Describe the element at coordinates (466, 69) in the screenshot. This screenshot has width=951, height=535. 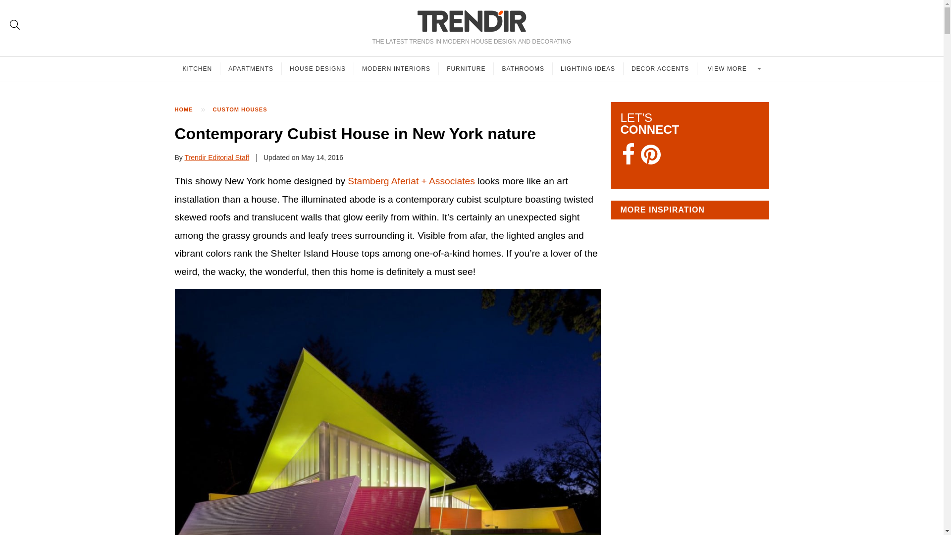
I see `FURNITURE` at that location.